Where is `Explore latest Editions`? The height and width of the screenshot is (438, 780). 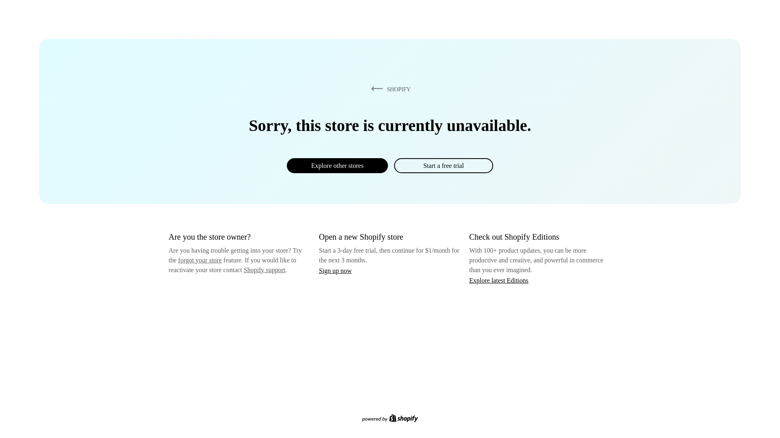 Explore latest Editions is located at coordinates (499, 280).